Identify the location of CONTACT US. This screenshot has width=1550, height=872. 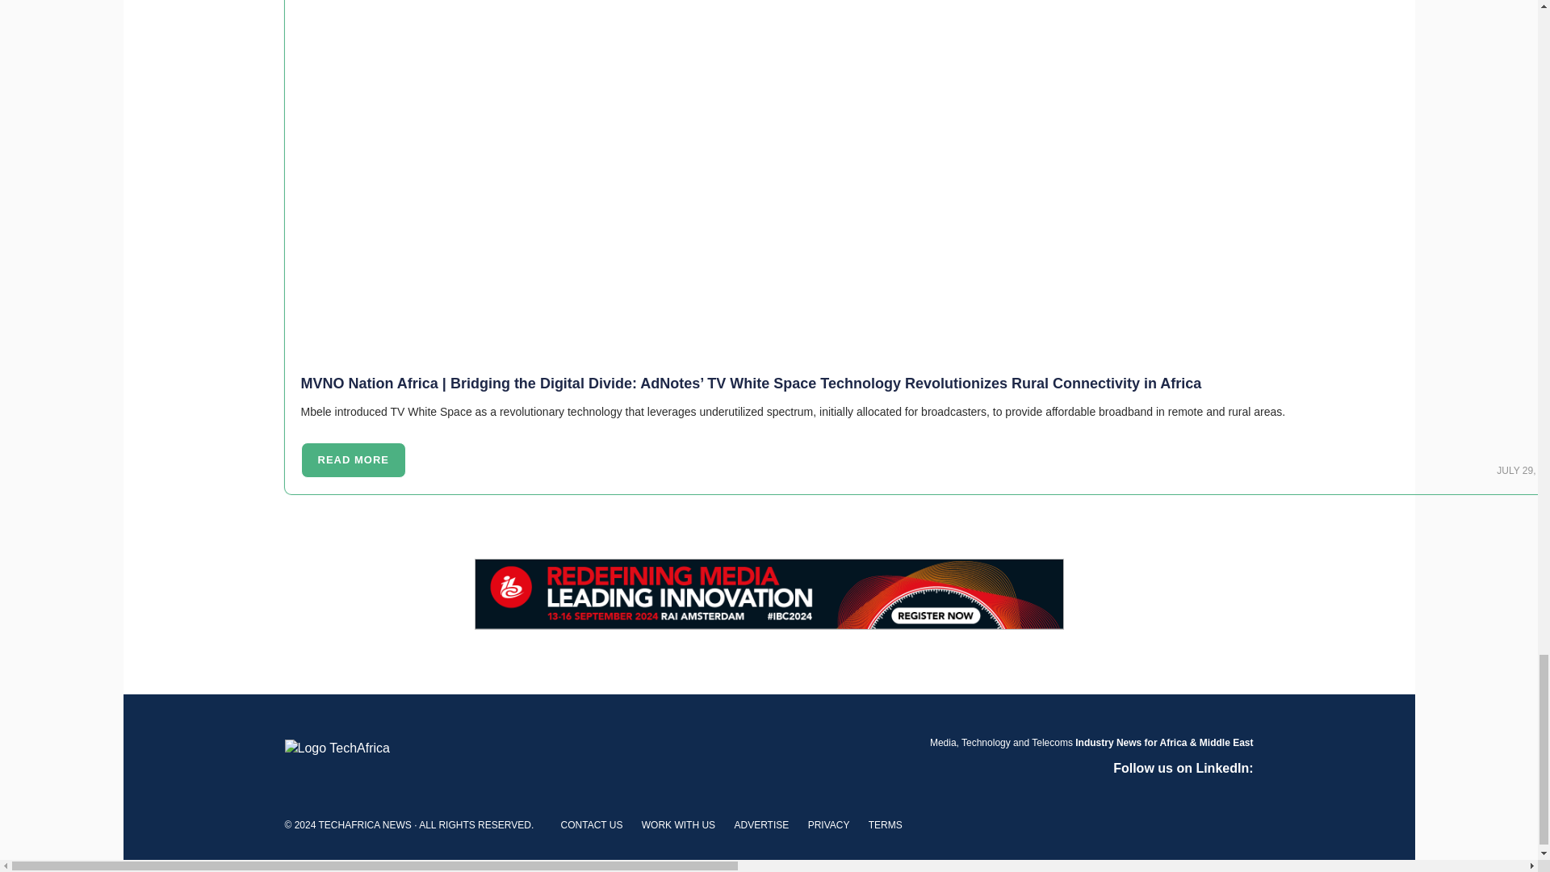
(592, 825).